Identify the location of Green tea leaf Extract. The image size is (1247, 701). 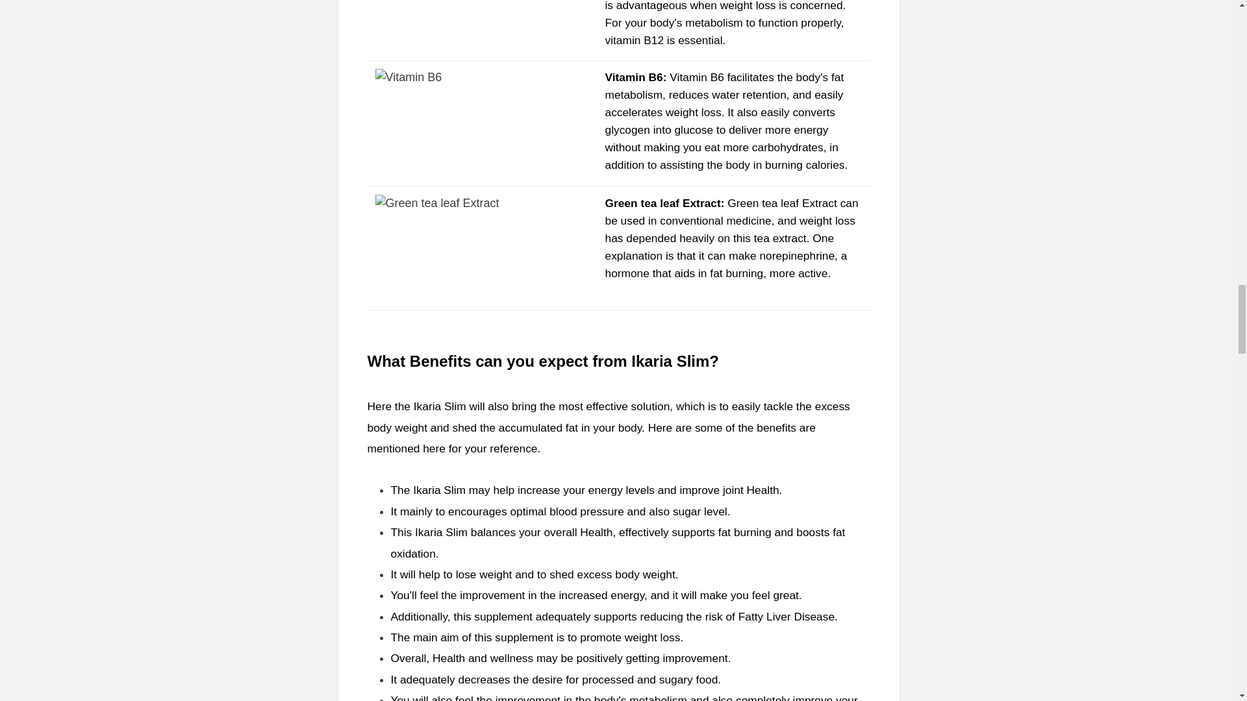
(662, 203).